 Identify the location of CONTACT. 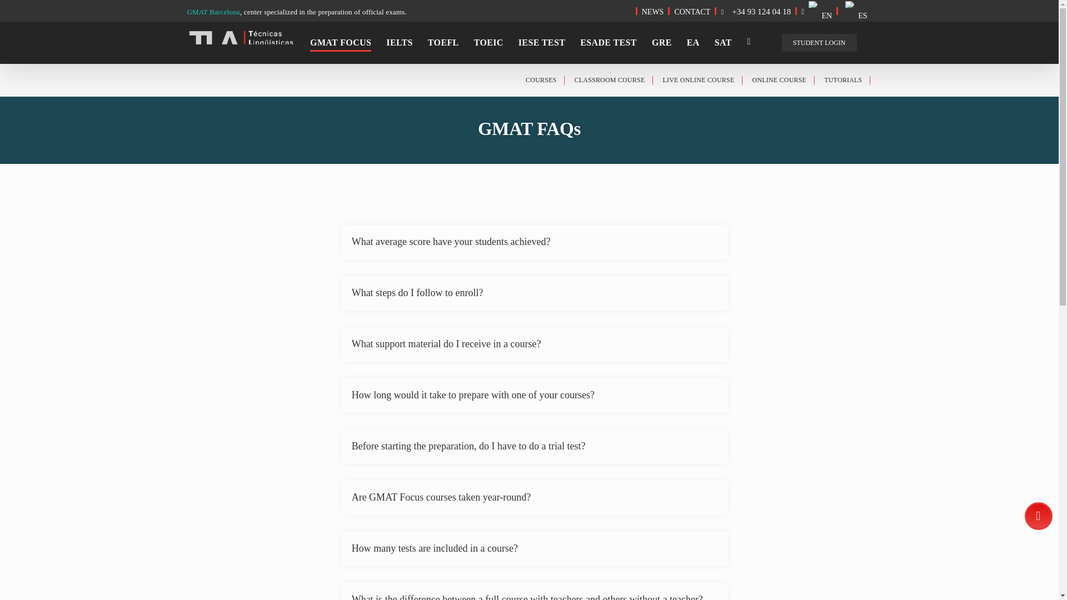
(692, 11).